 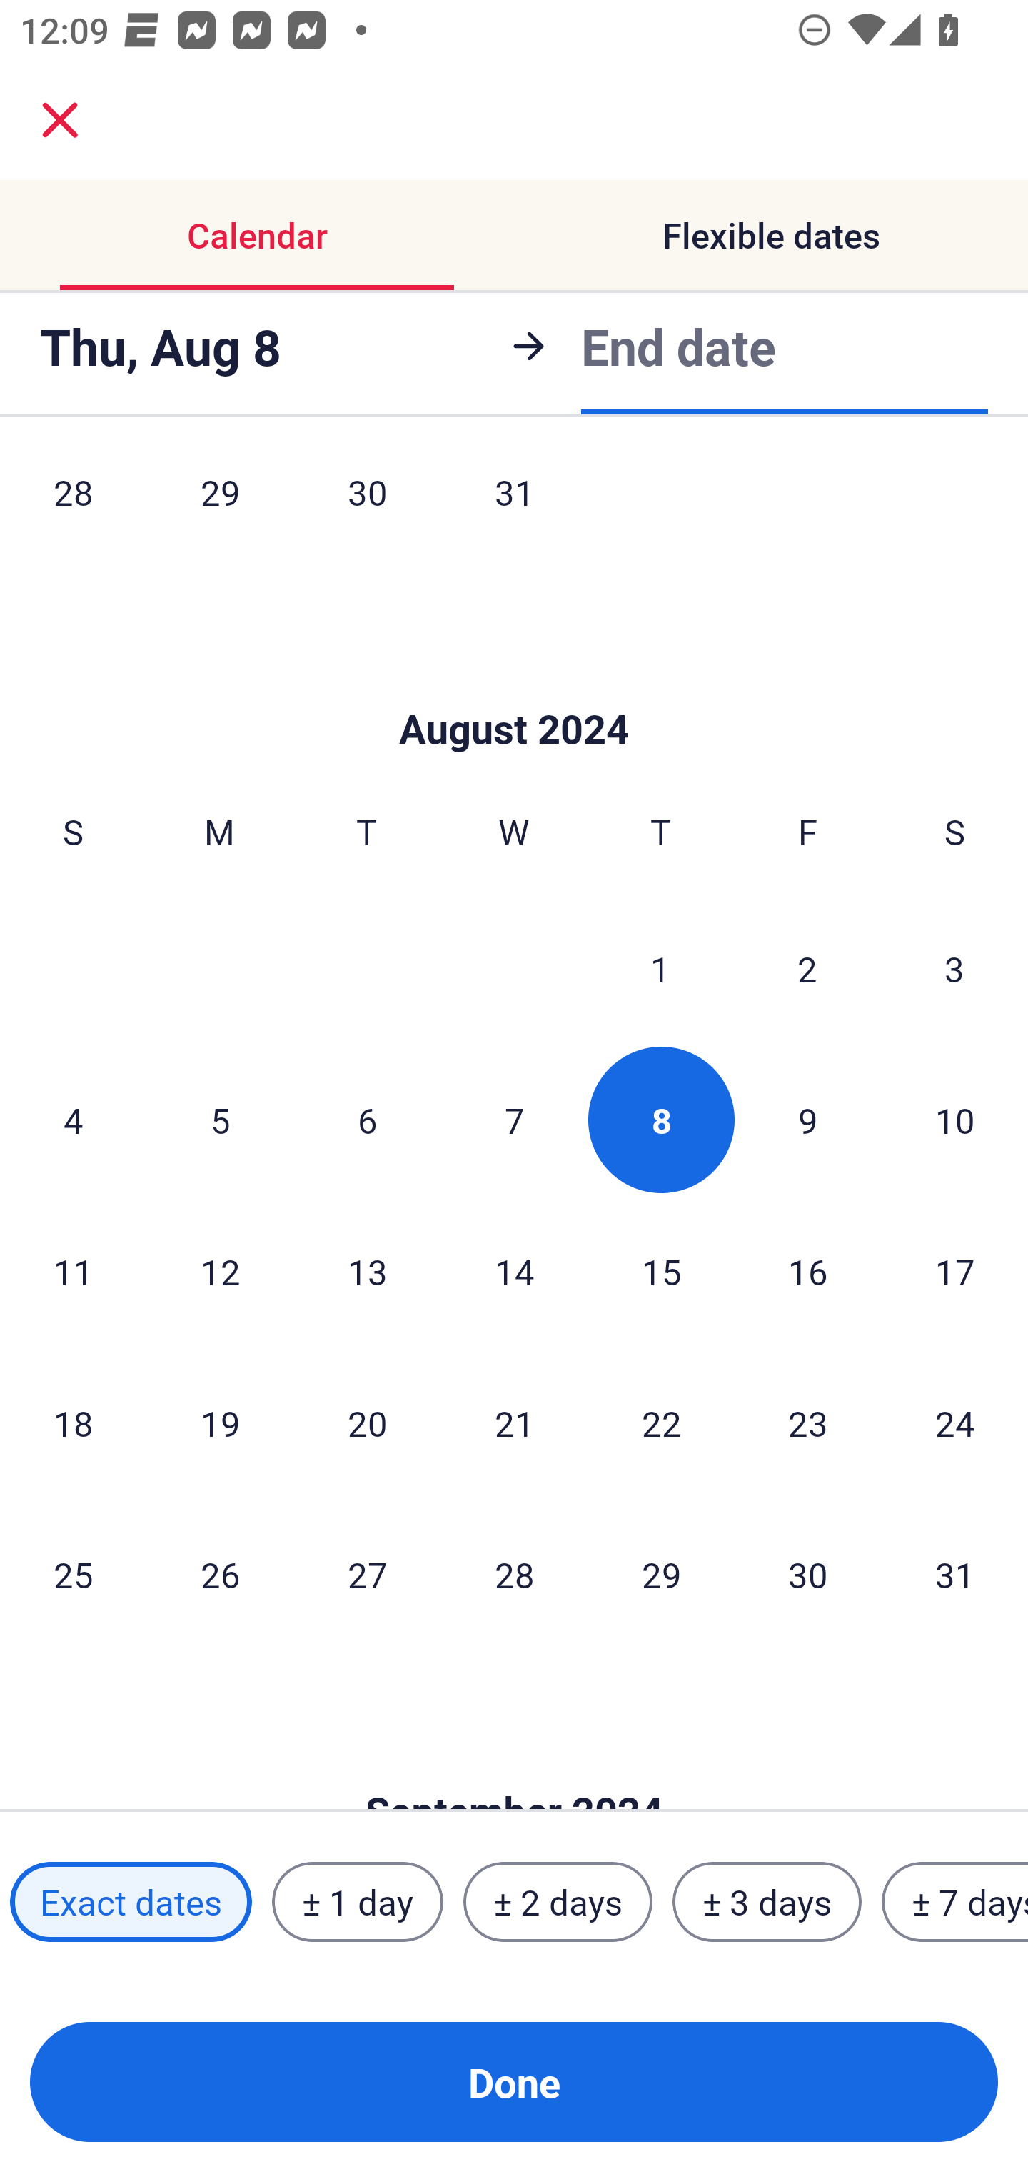 What do you see at coordinates (808, 1272) in the screenshot?
I see `16 Friday, August 16, 2024` at bounding box center [808, 1272].